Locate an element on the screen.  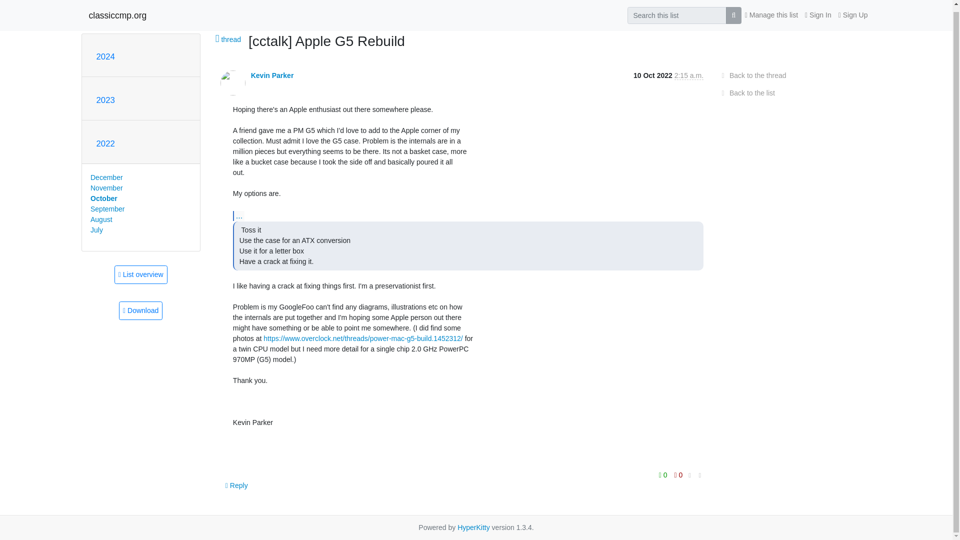
September is located at coordinates (107, 209).